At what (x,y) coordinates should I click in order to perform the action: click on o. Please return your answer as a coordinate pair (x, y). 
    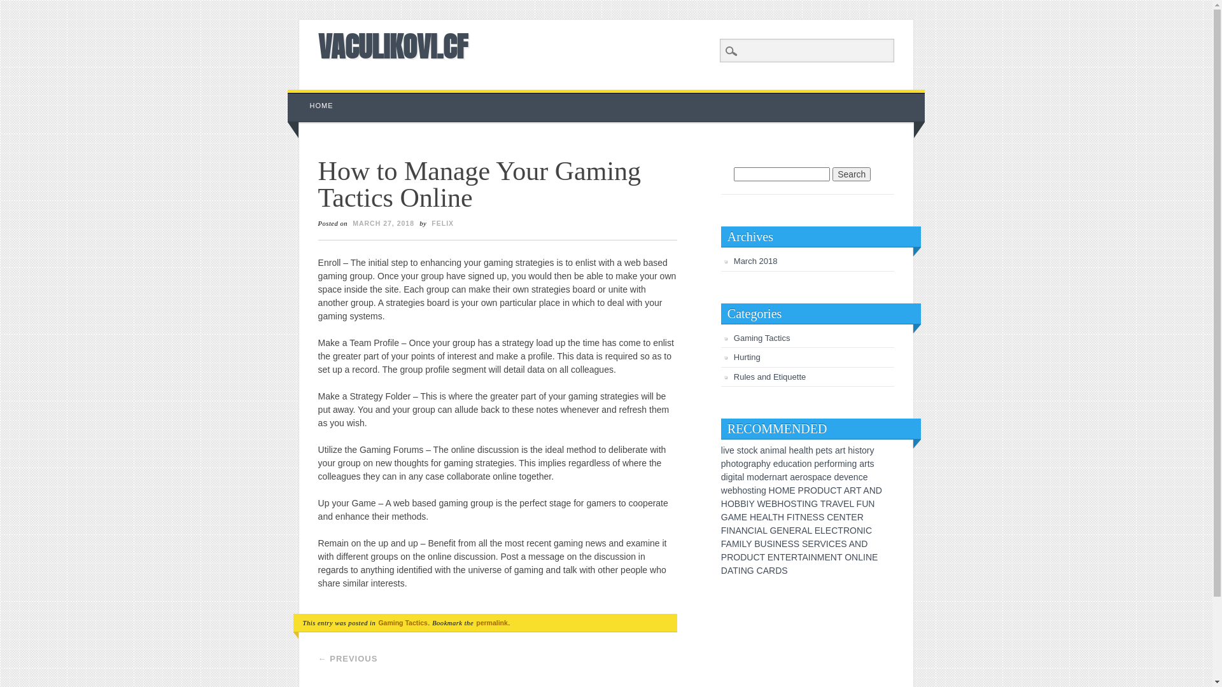
    Looking at the image, I should click on (832, 464).